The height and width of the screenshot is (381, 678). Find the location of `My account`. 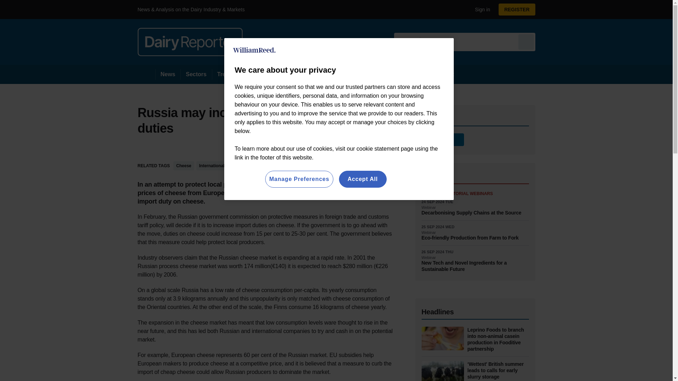

My account is located at coordinates (519, 9).